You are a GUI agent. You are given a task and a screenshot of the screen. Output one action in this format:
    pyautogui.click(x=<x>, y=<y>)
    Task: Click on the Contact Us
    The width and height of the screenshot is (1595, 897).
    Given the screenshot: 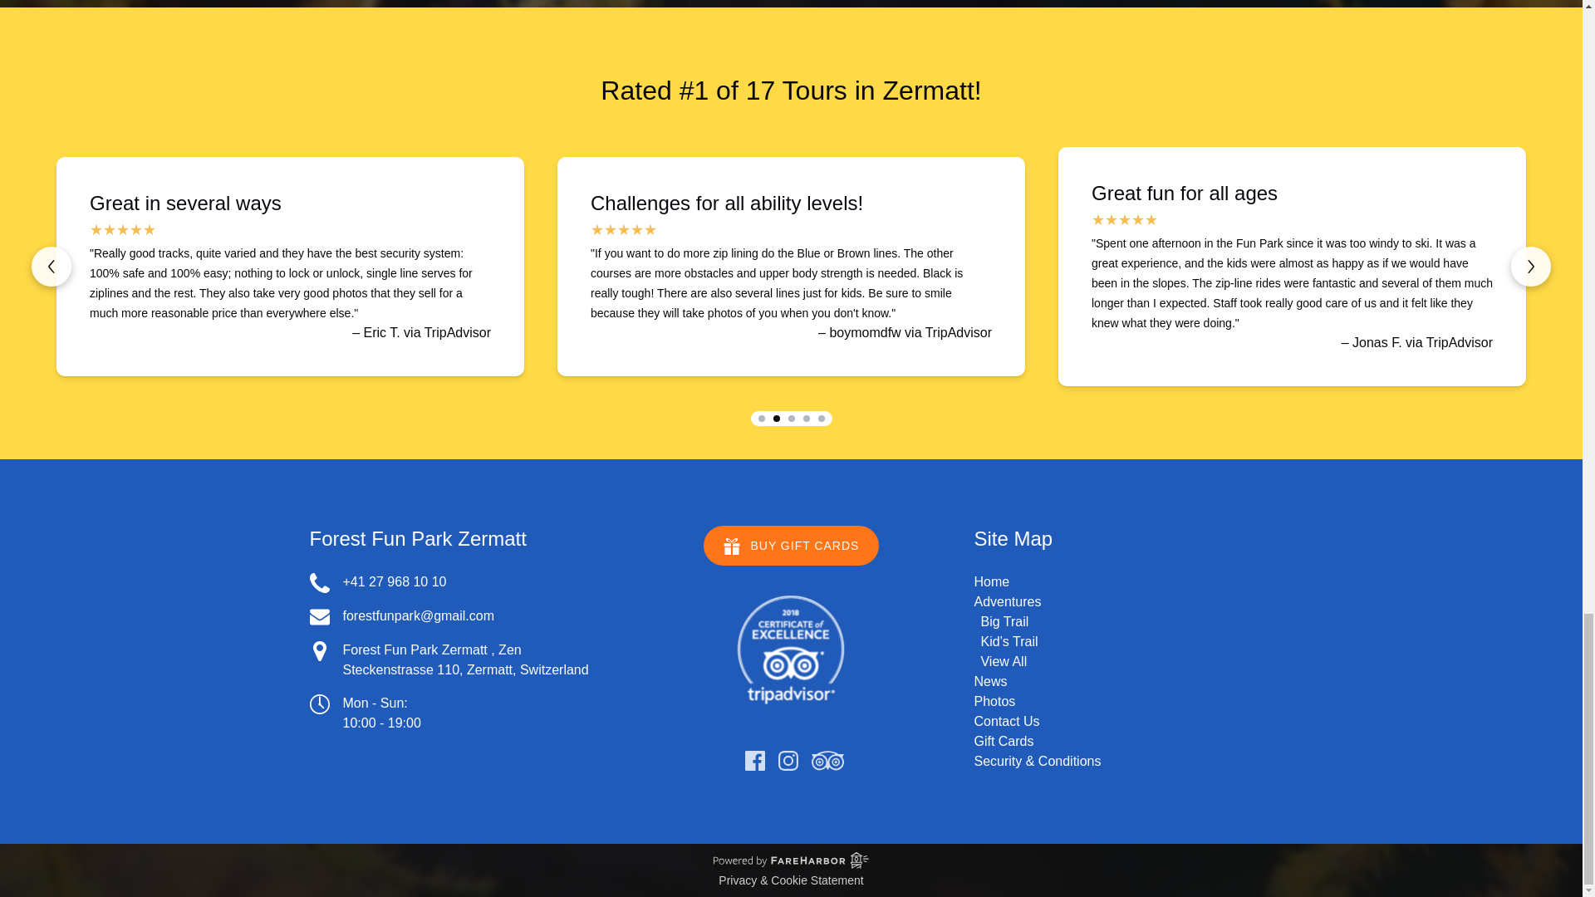 What is the action you would take?
    pyautogui.click(x=1006, y=721)
    